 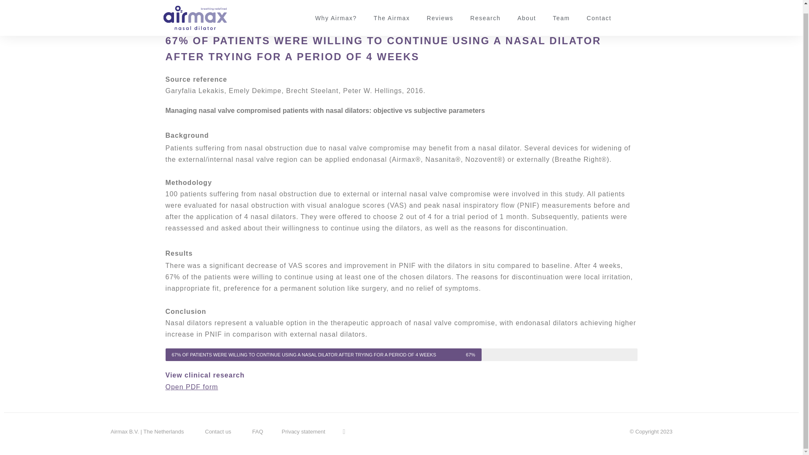 What do you see at coordinates (195, 12) in the screenshot?
I see `cropped-Airmax-logo-website.png` at bounding box center [195, 12].